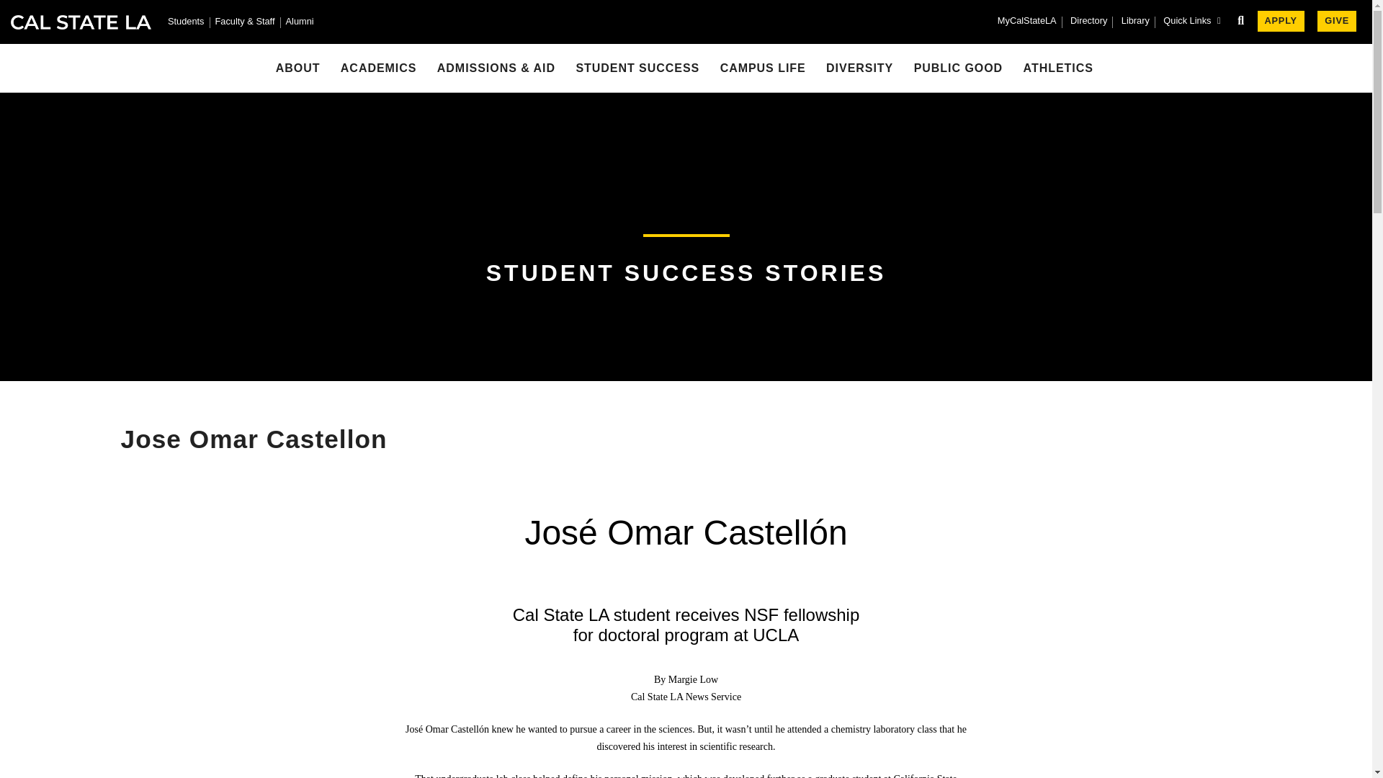 The image size is (1383, 778). What do you see at coordinates (186, 22) in the screenshot?
I see `Students` at bounding box center [186, 22].